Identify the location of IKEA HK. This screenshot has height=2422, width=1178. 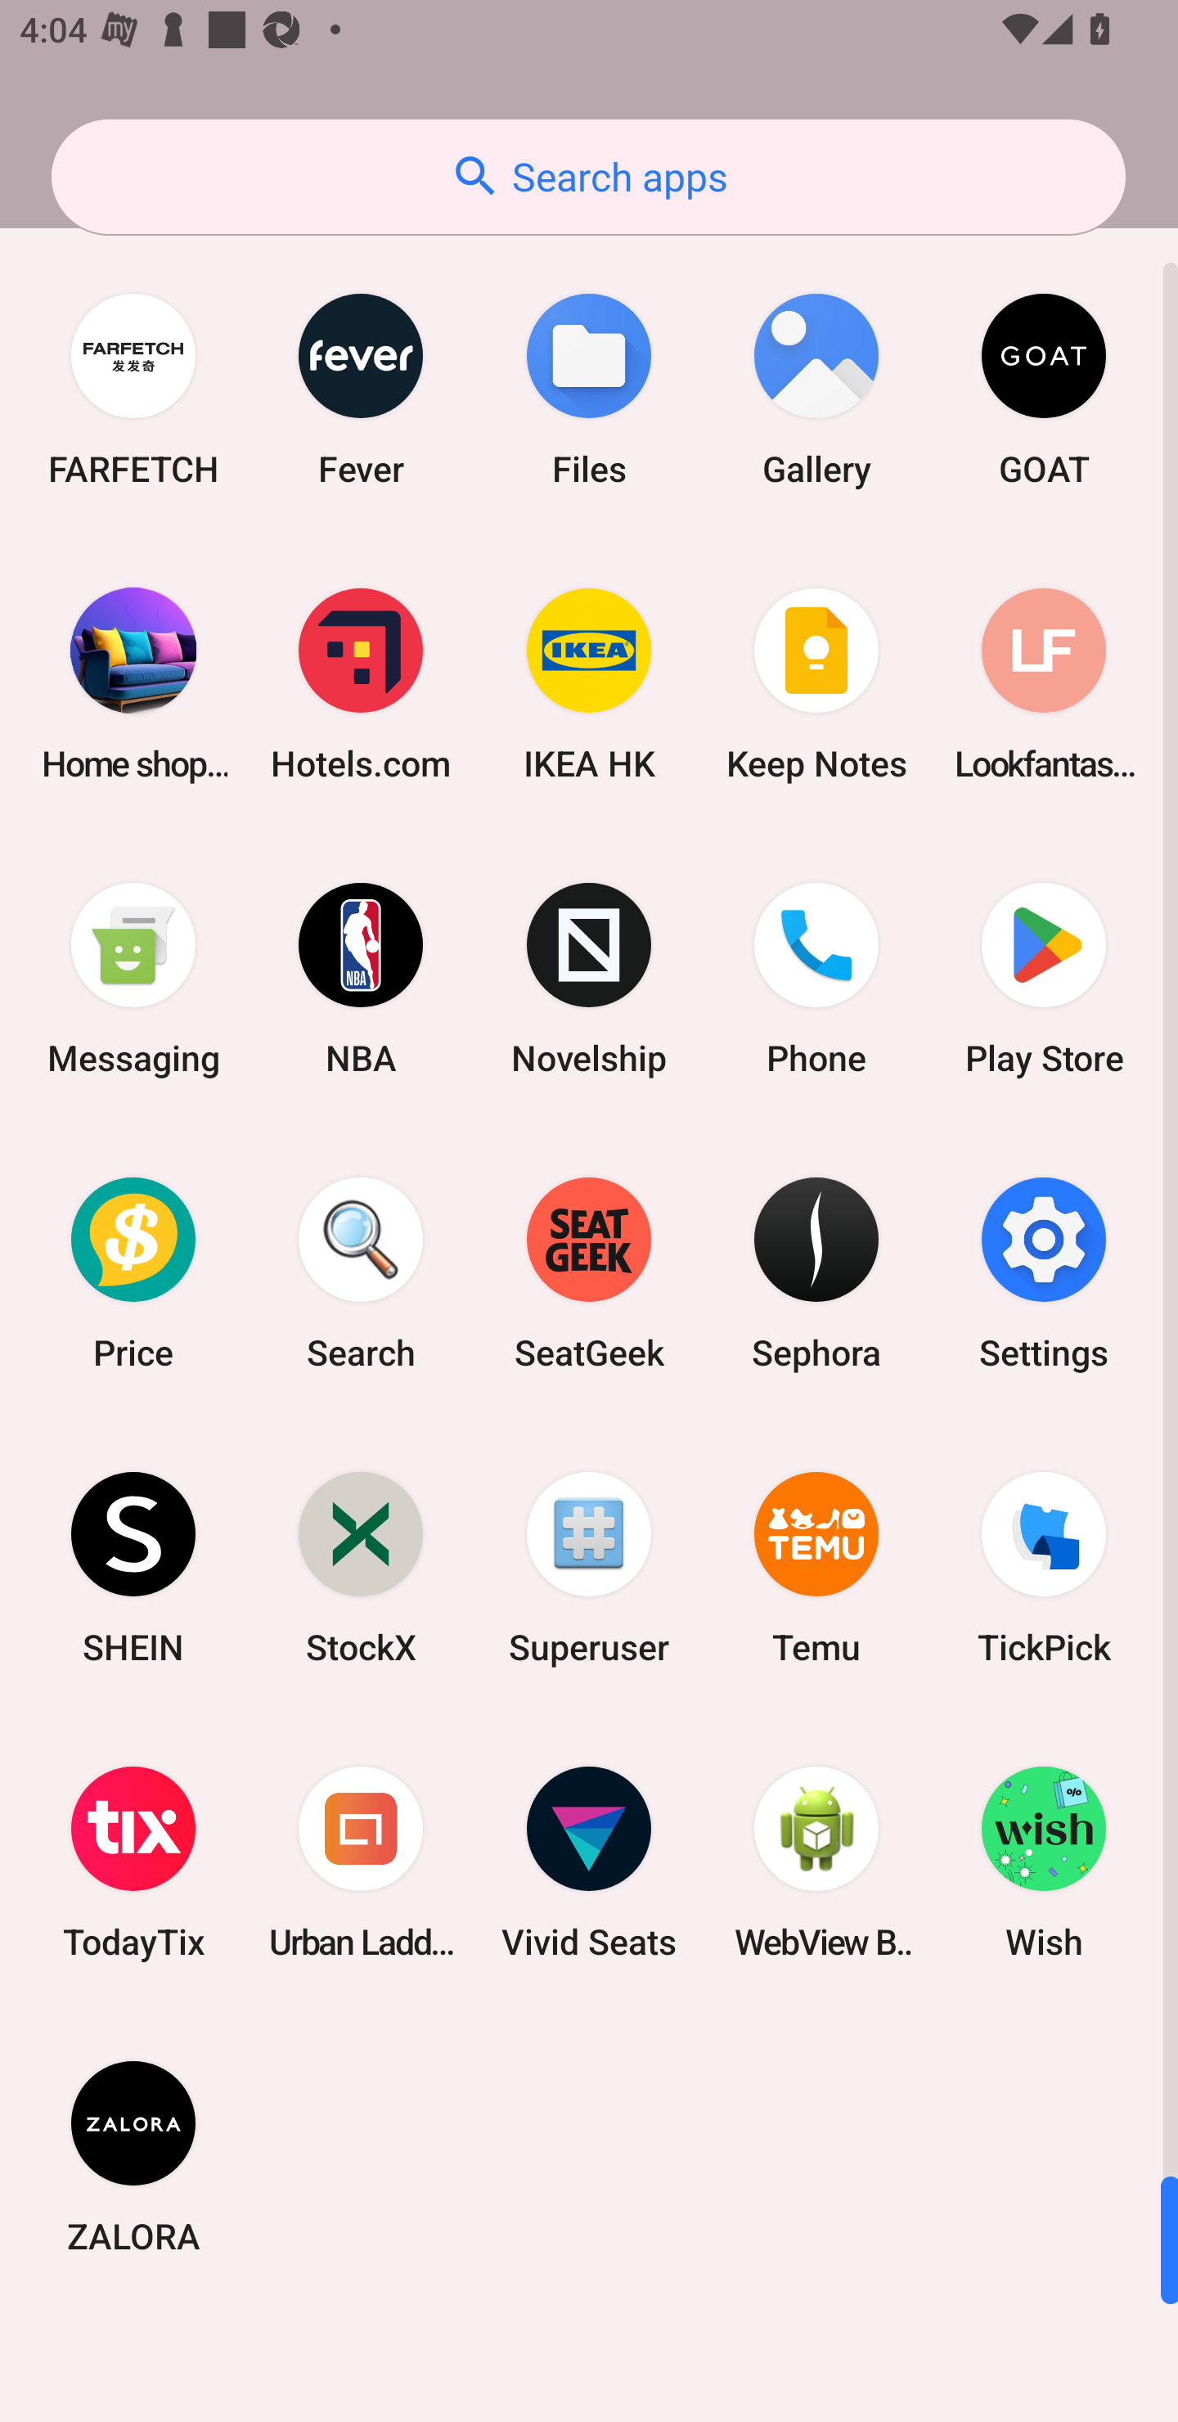
(589, 684).